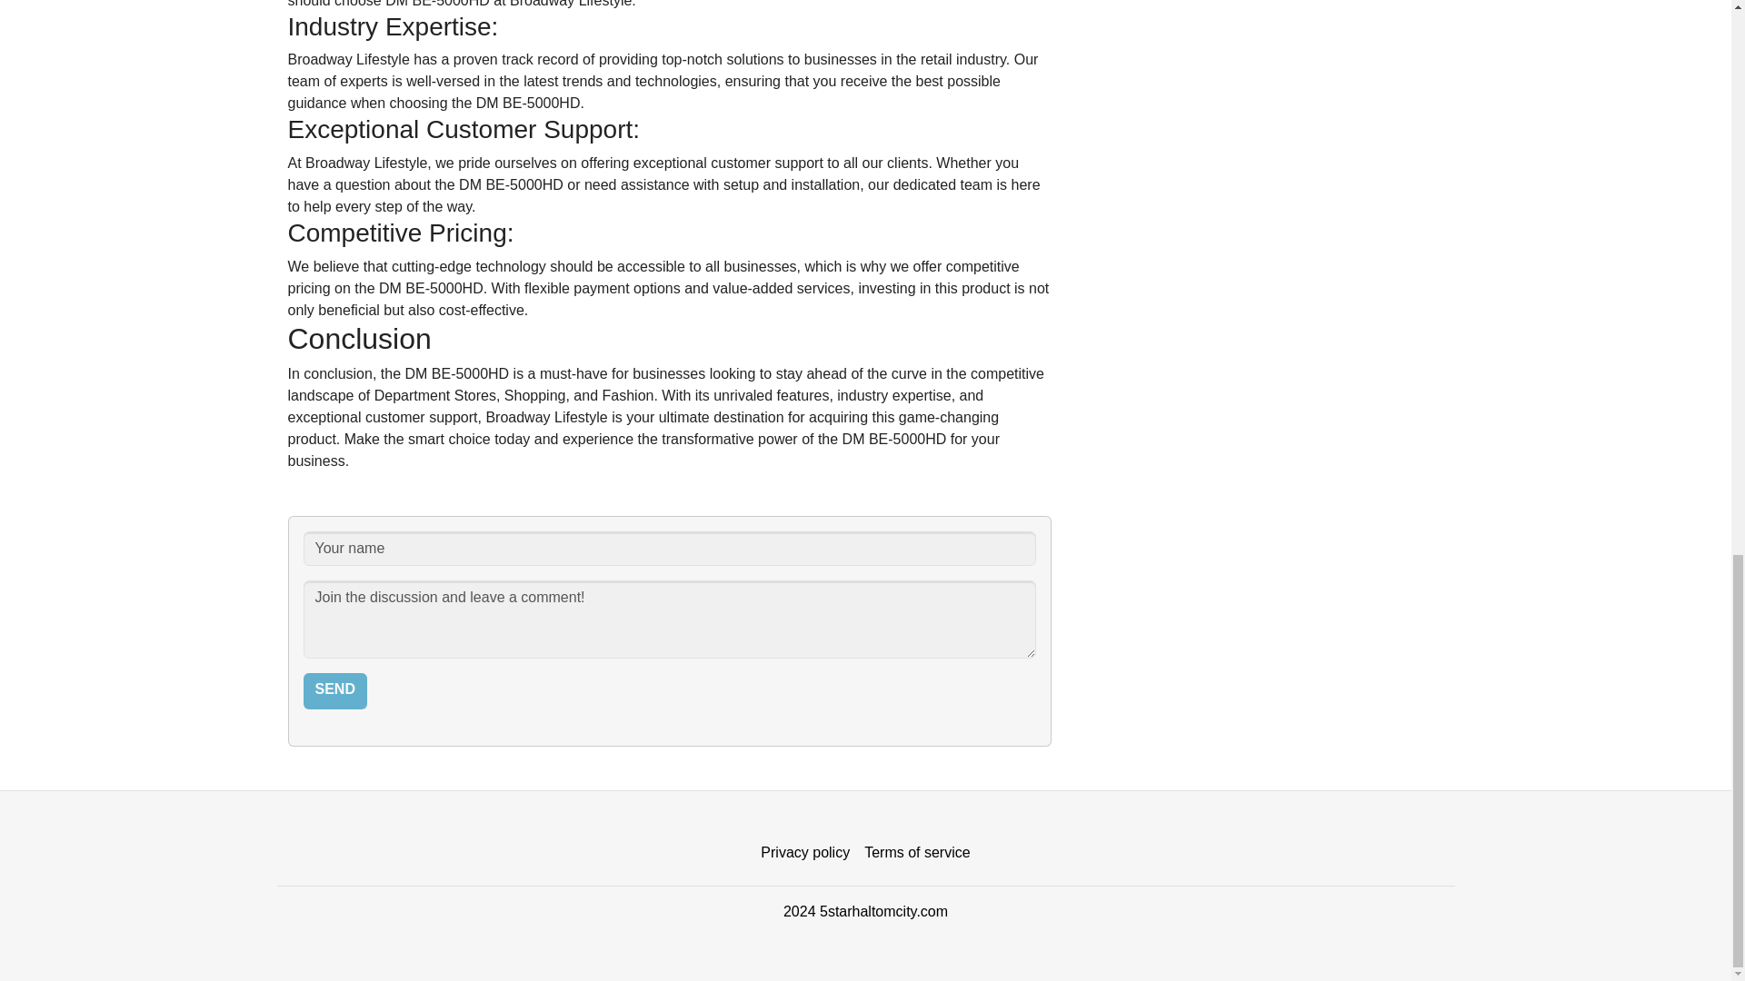  I want to click on Privacy policy, so click(805, 853).